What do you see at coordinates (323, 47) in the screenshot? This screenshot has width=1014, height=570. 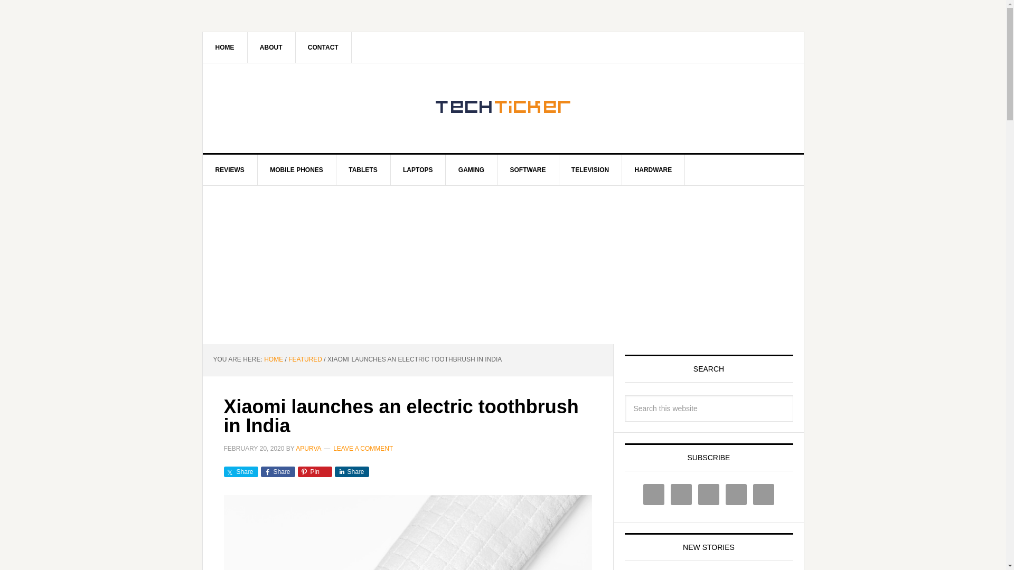 I see `CONTACT` at bounding box center [323, 47].